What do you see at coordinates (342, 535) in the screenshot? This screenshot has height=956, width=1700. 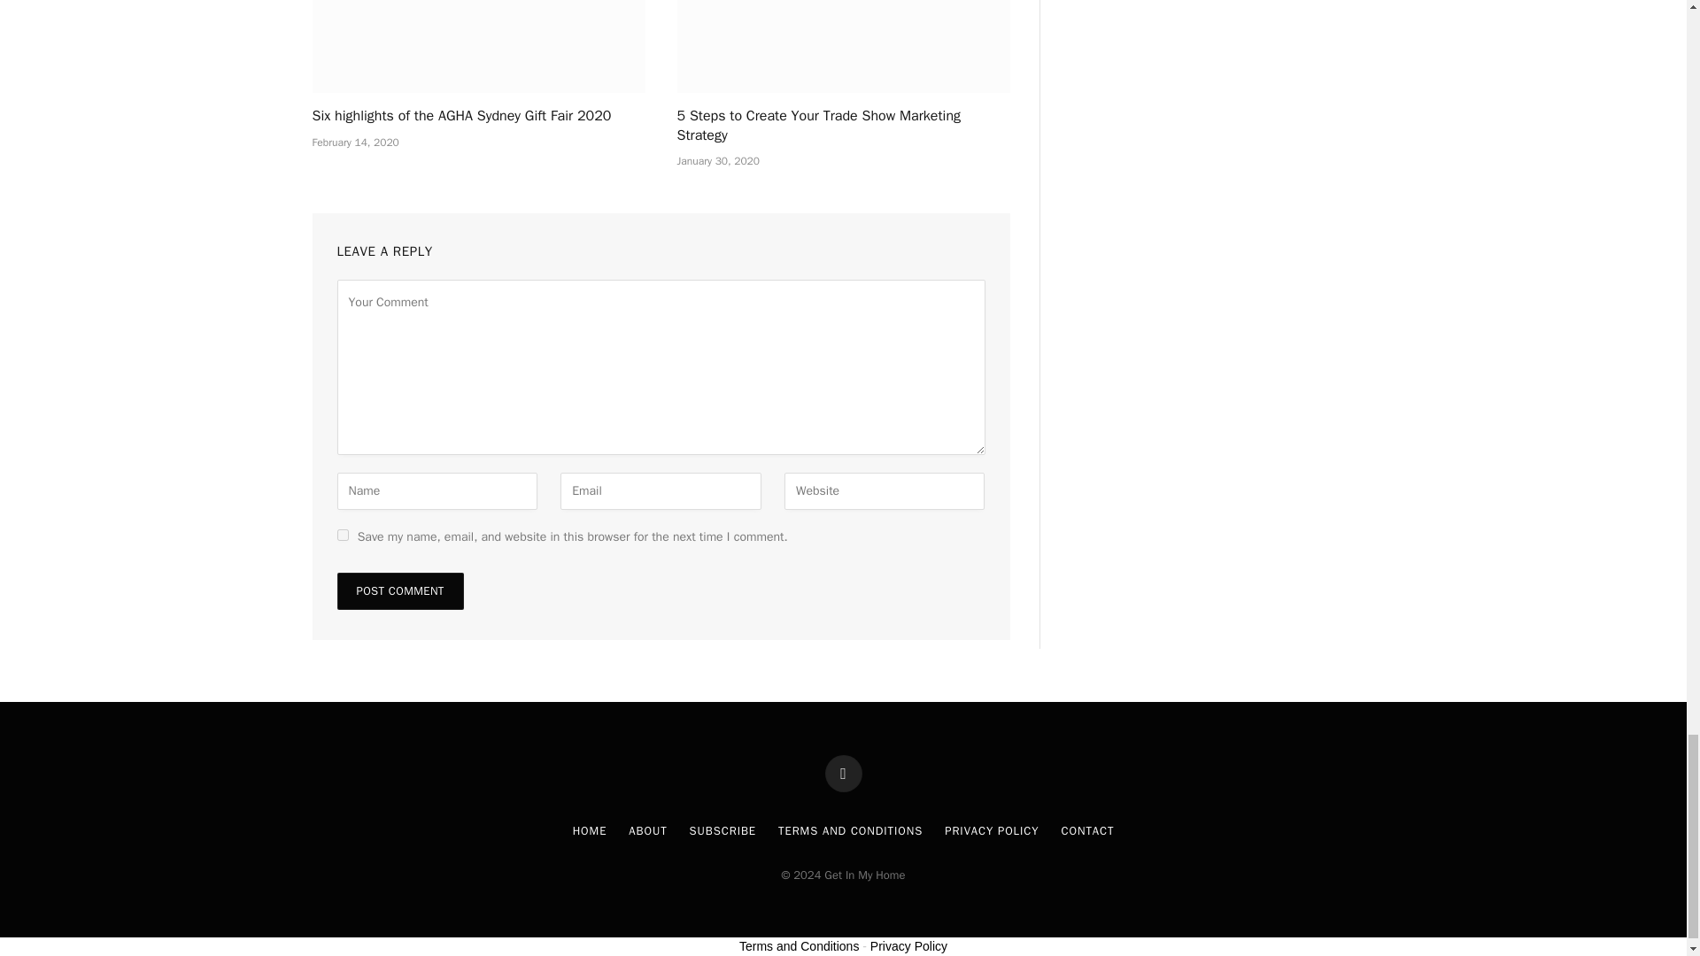 I see `yes` at bounding box center [342, 535].